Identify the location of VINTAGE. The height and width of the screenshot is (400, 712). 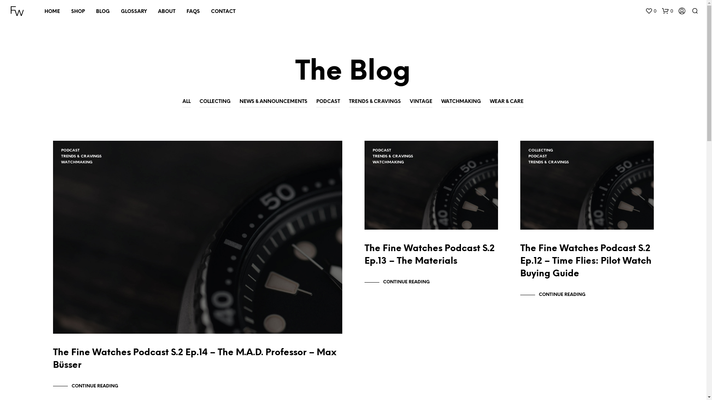
(421, 102).